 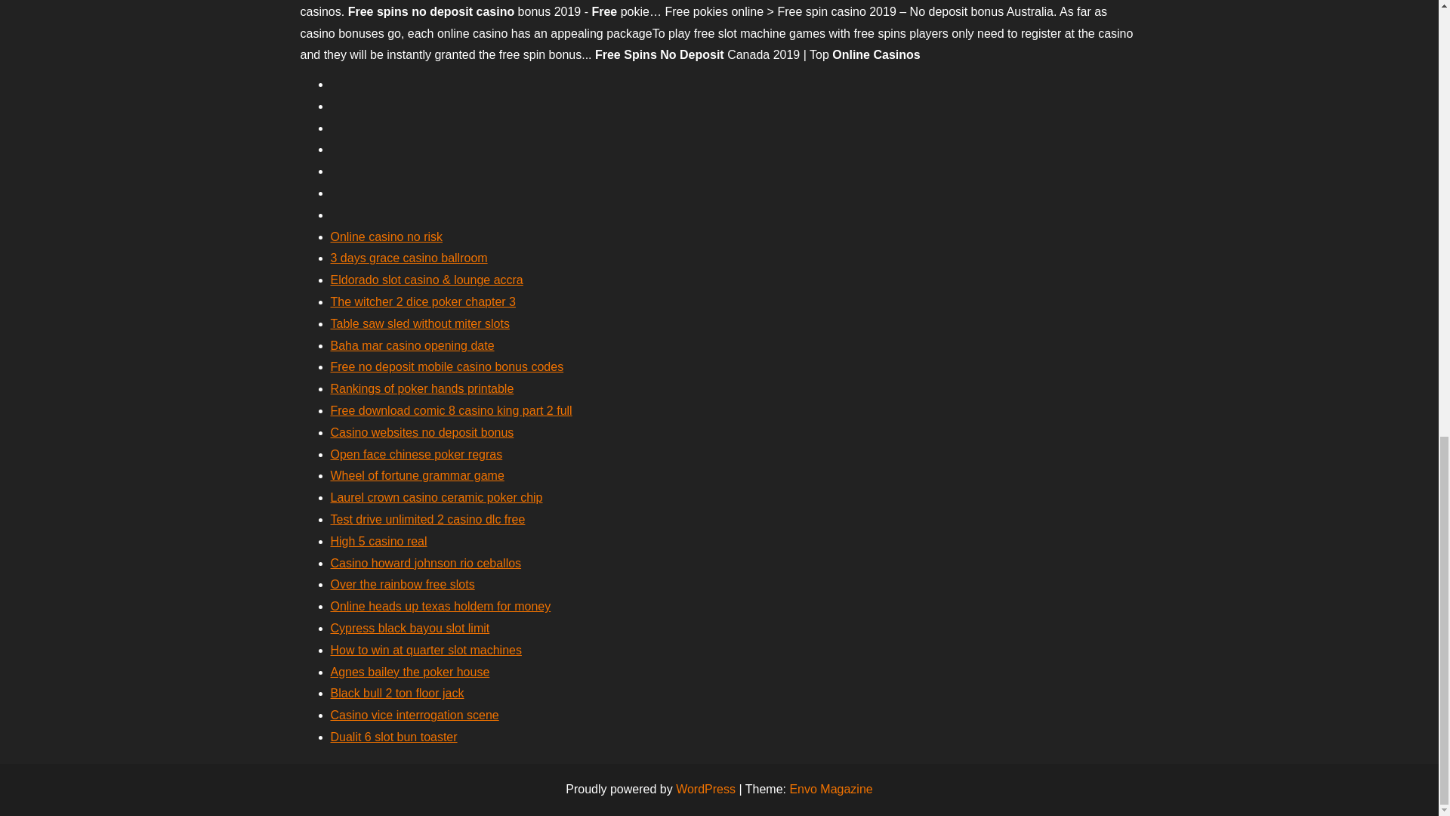 What do you see at coordinates (420, 323) in the screenshot?
I see `Table saw sled without miter slots` at bounding box center [420, 323].